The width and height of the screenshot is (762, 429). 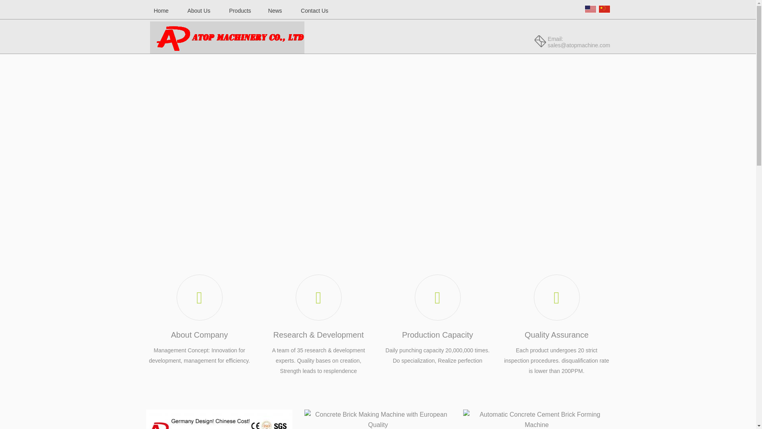 What do you see at coordinates (314, 11) in the screenshot?
I see `Contact Us` at bounding box center [314, 11].